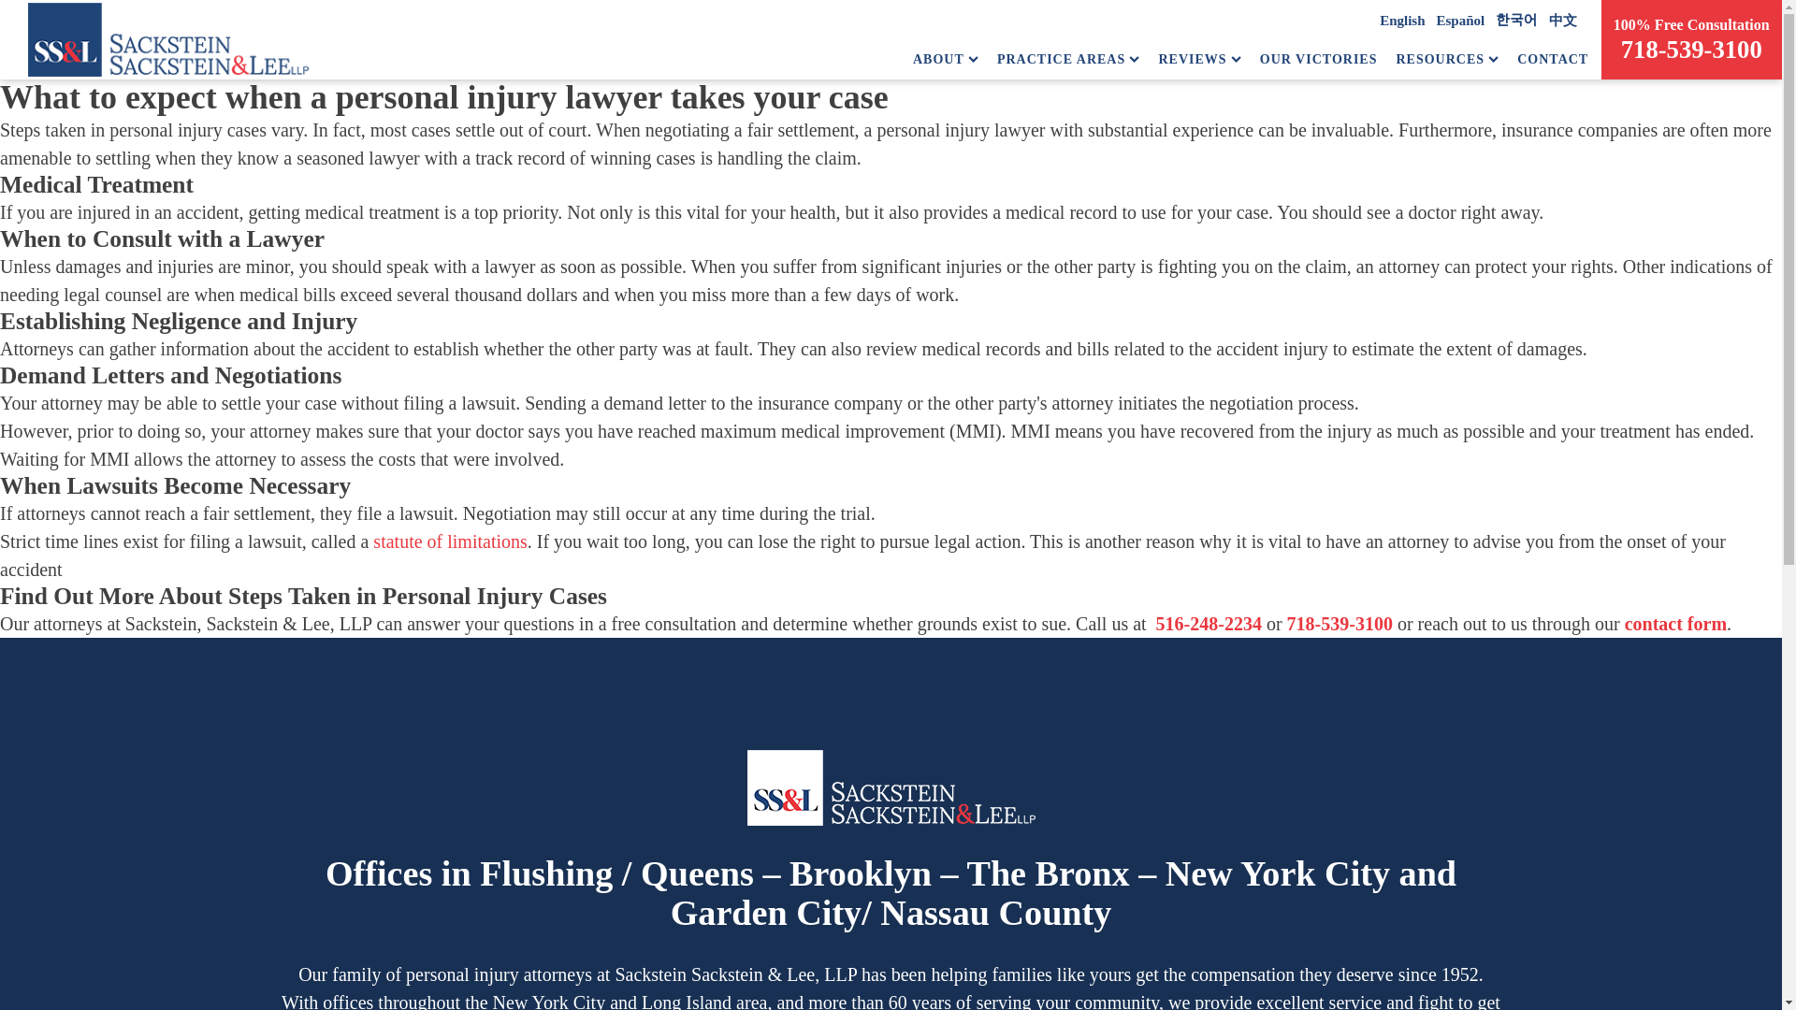 The width and height of the screenshot is (1796, 1010). I want to click on 718-539-3100, so click(1691, 49).